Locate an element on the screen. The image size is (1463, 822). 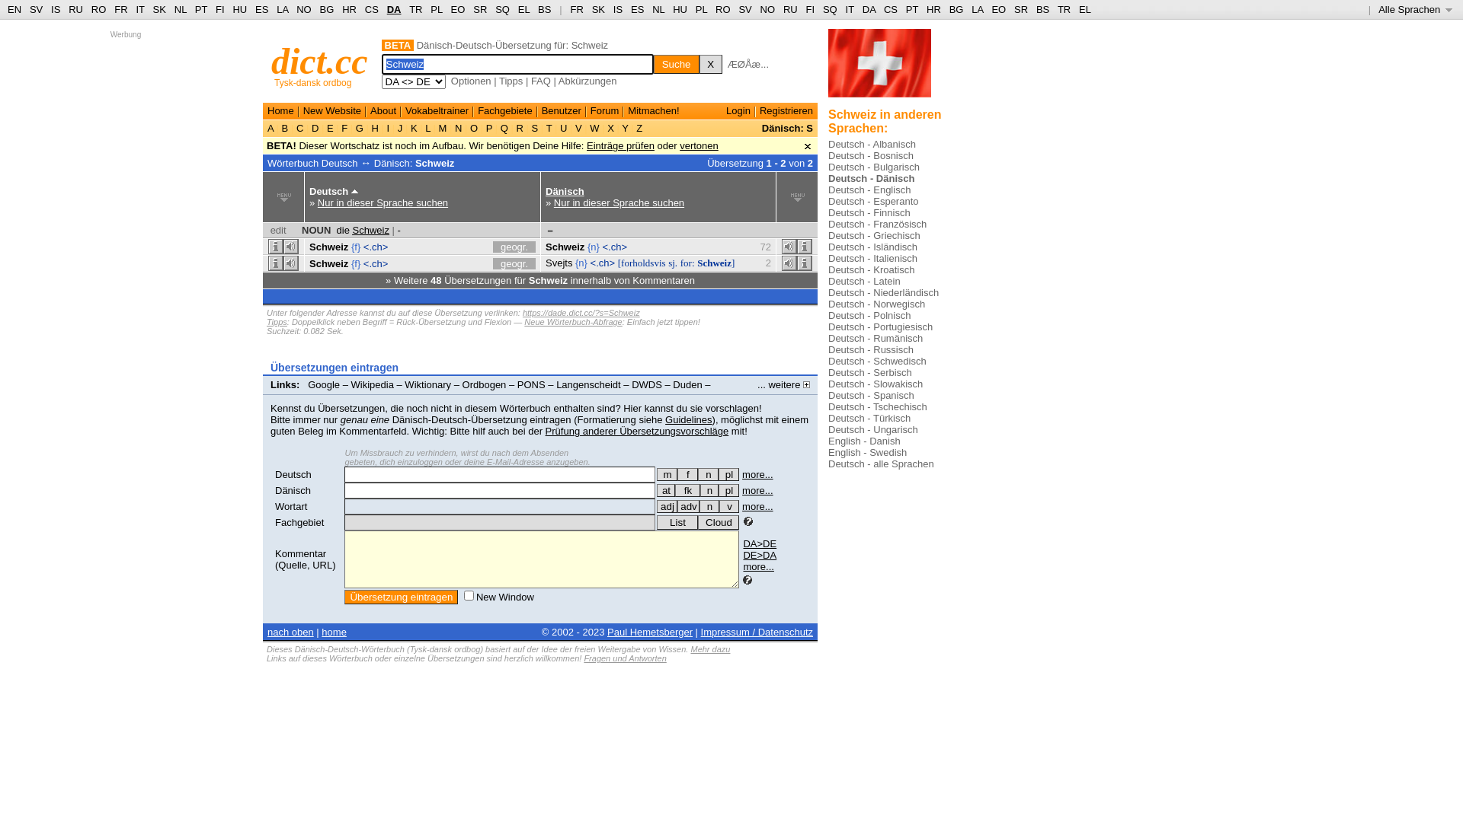
BG is located at coordinates (957, 9).